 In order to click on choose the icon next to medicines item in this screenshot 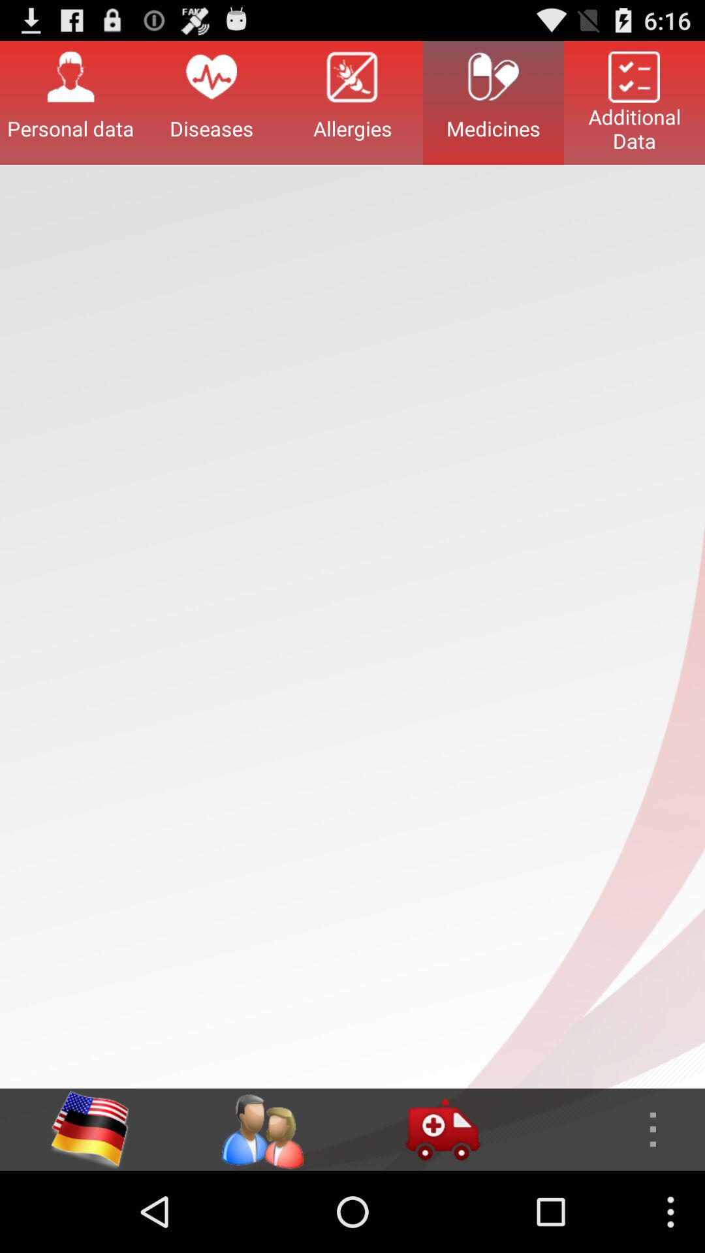, I will do `click(352, 102)`.